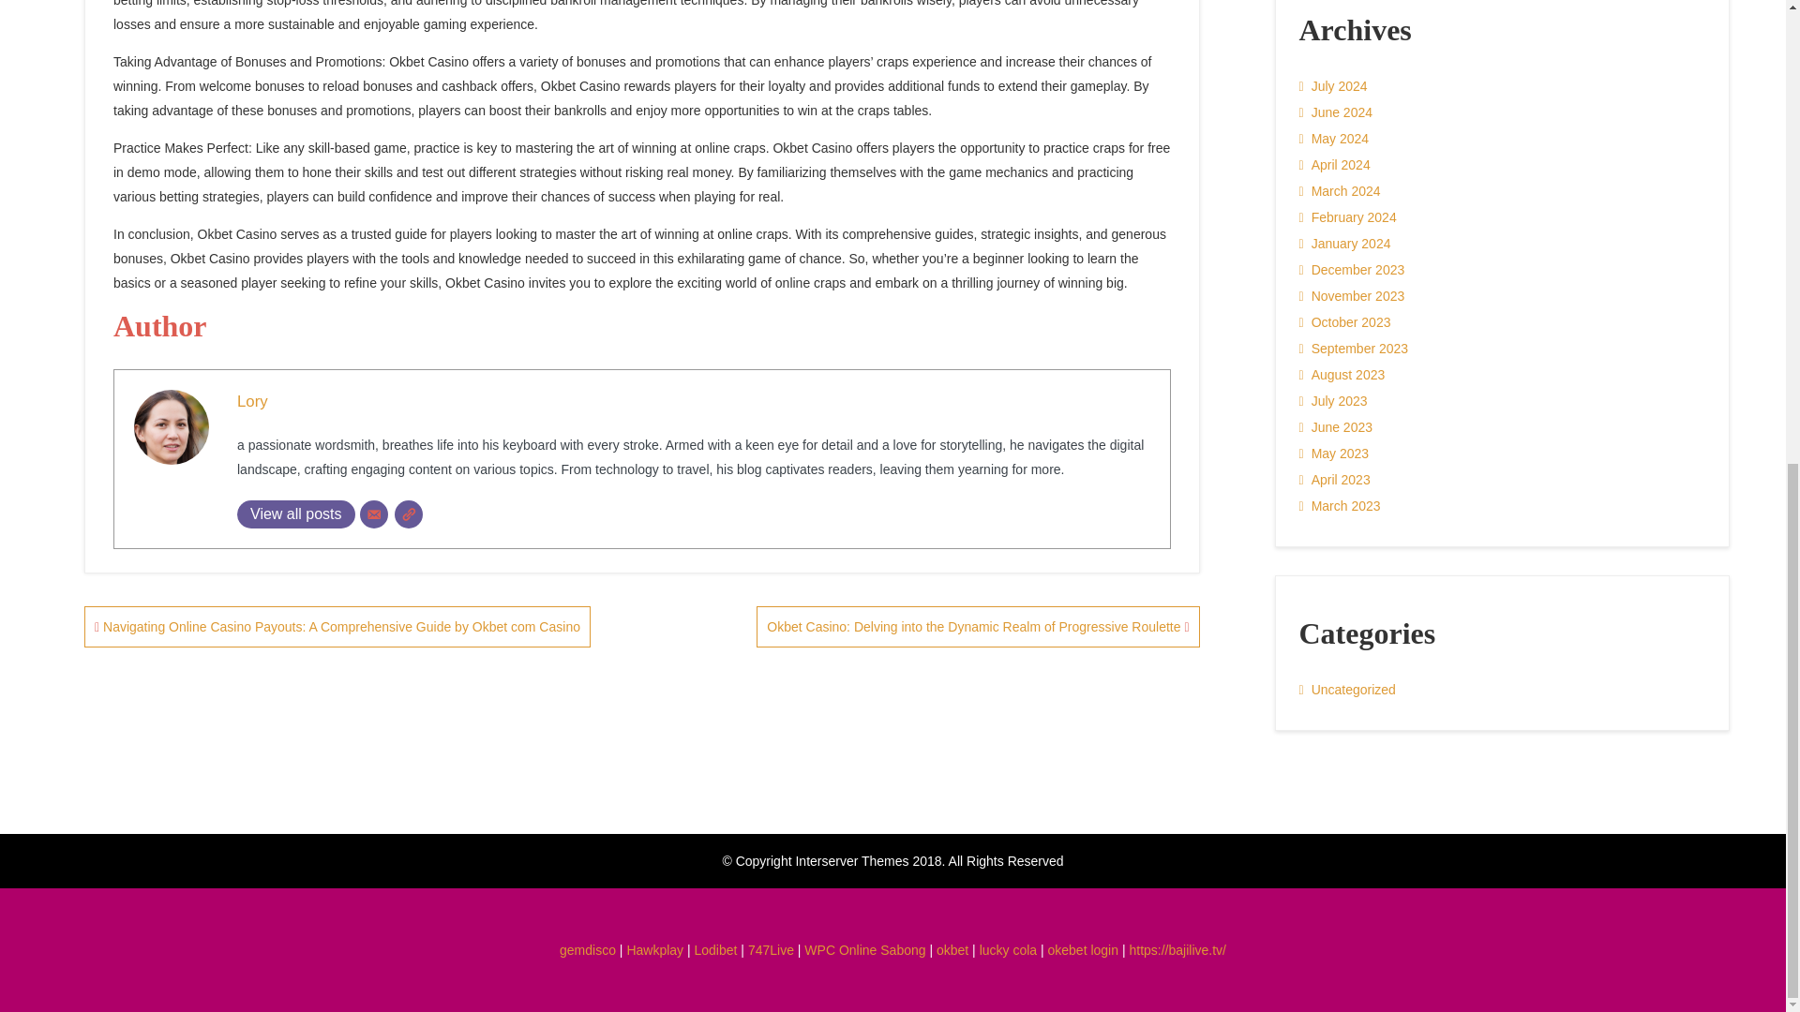  I want to click on View all posts, so click(296, 513).